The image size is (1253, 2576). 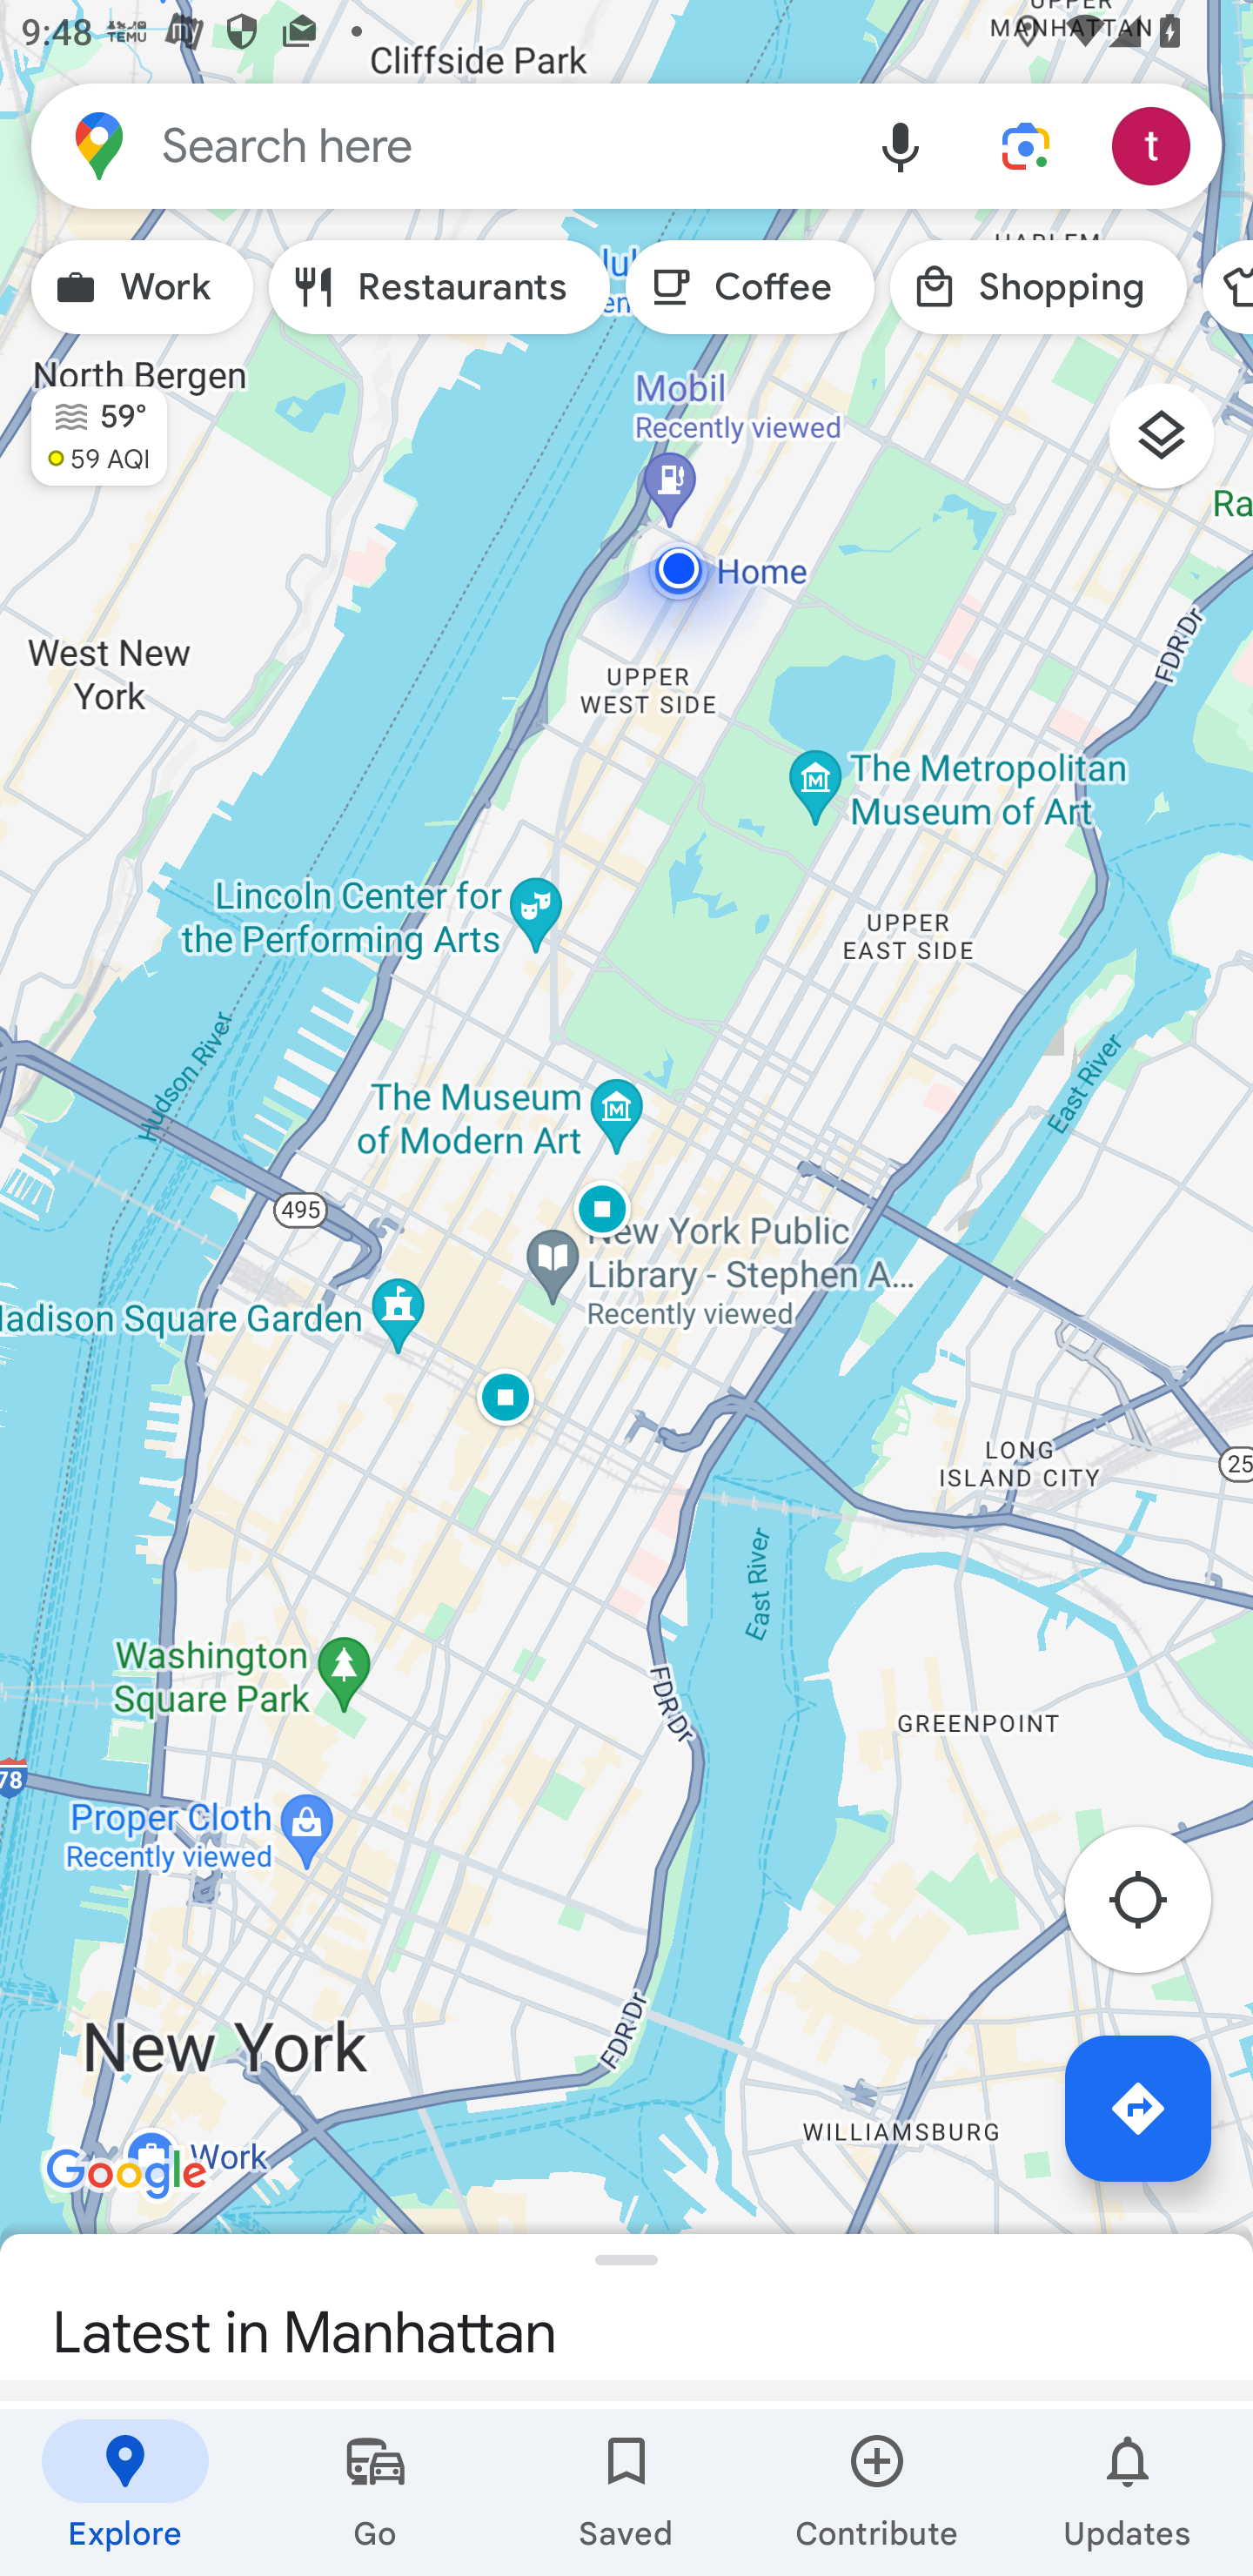 What do you see at coordinates (901, 144) in the screenshot?
I see `Voice search` at bounding box center [901, 144].